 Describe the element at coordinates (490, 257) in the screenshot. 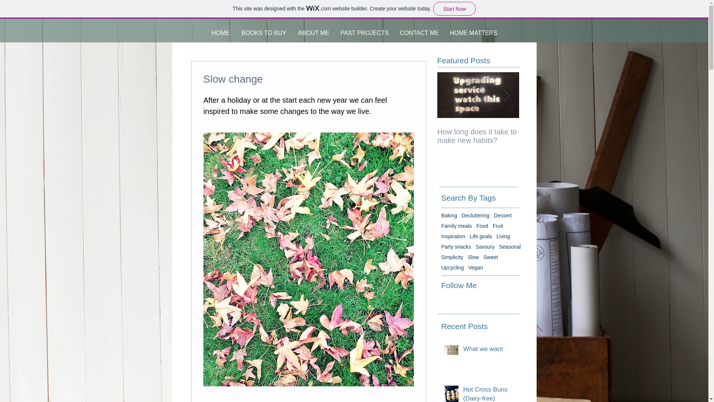

I see `Sweet` at that location.